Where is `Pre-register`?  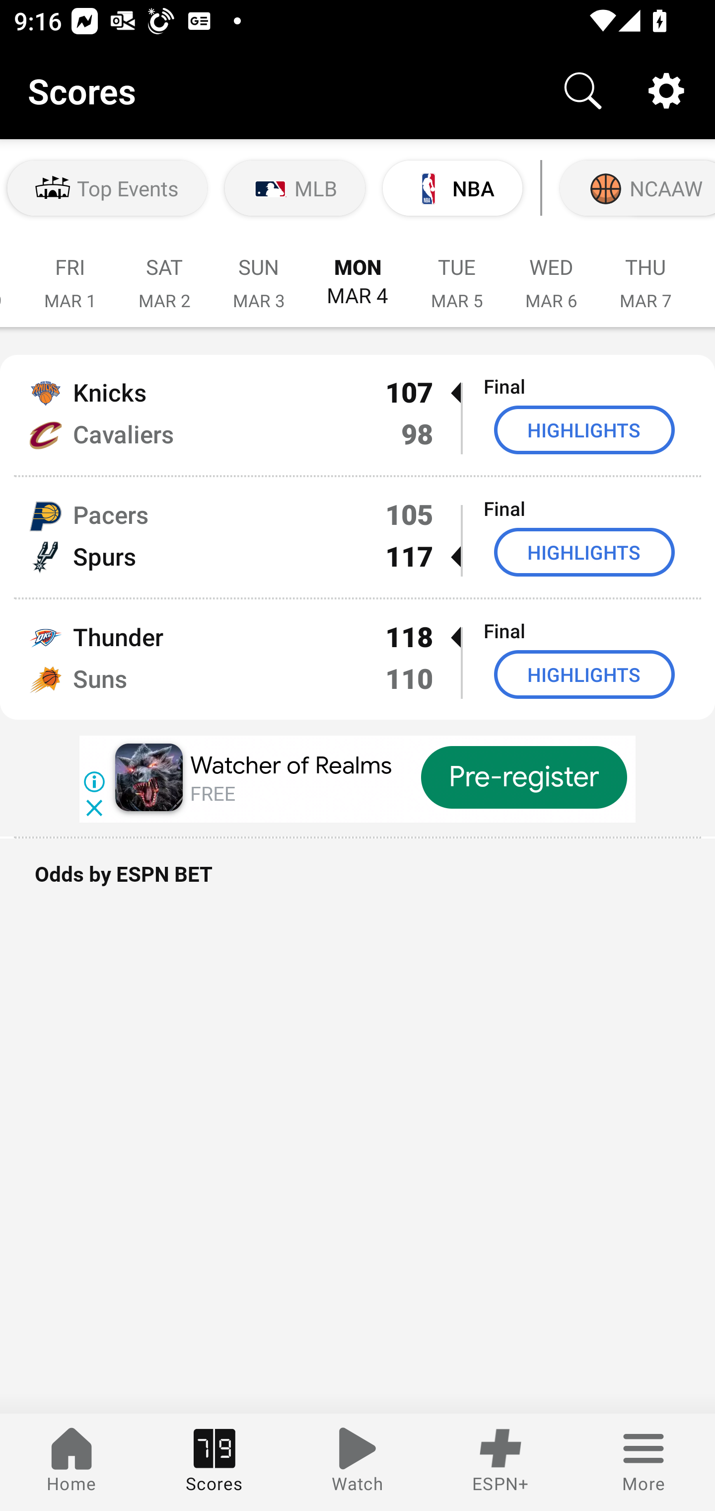 Pre-register is located at coordinates (524, 777).